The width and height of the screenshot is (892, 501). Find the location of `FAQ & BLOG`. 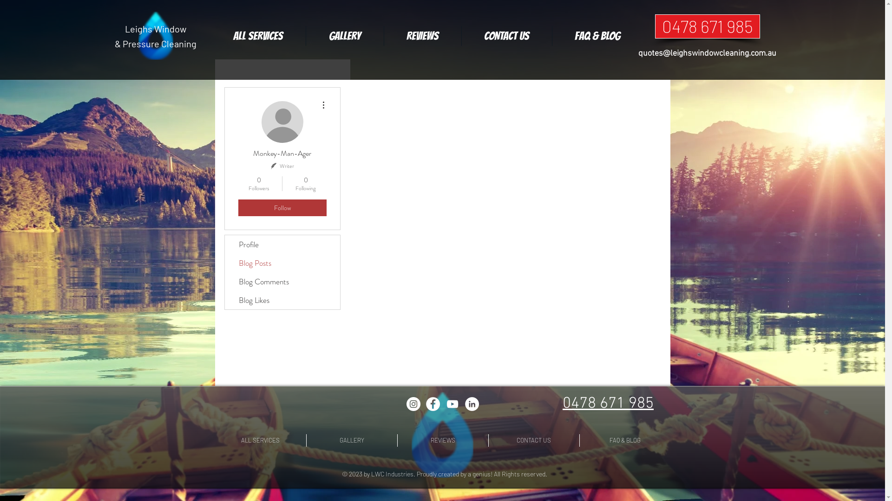

FAQ & BLOG is located at coordinates (597, 36).